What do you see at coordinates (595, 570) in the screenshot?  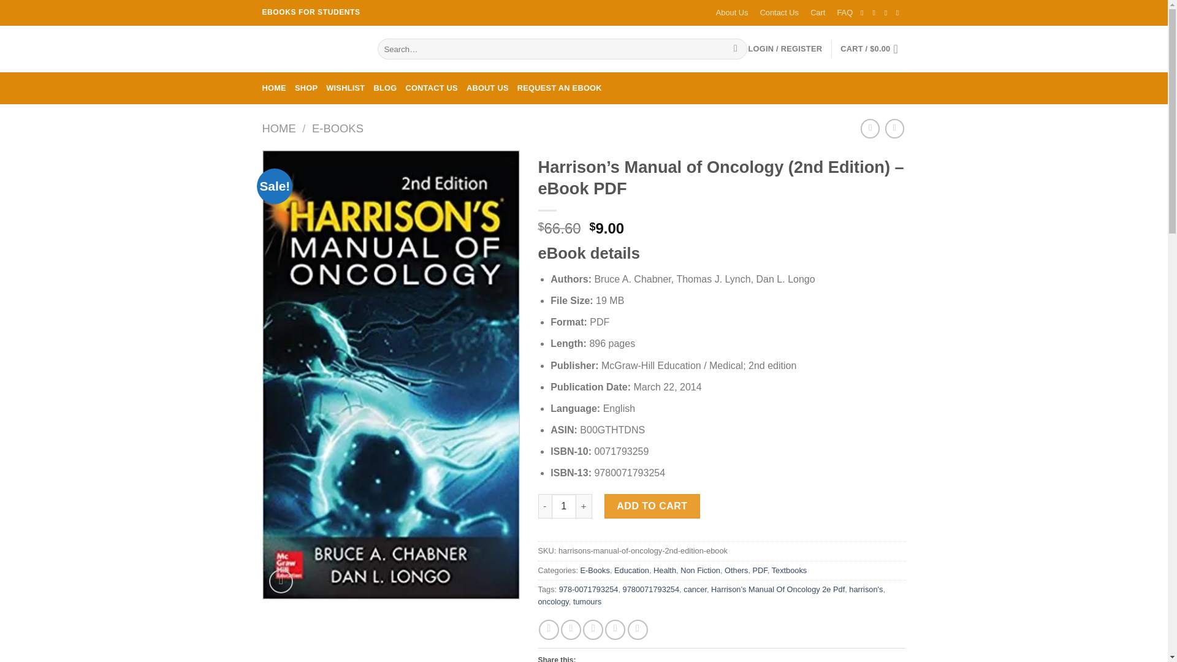 I see `E-Books` at bounding box center [595, 570].